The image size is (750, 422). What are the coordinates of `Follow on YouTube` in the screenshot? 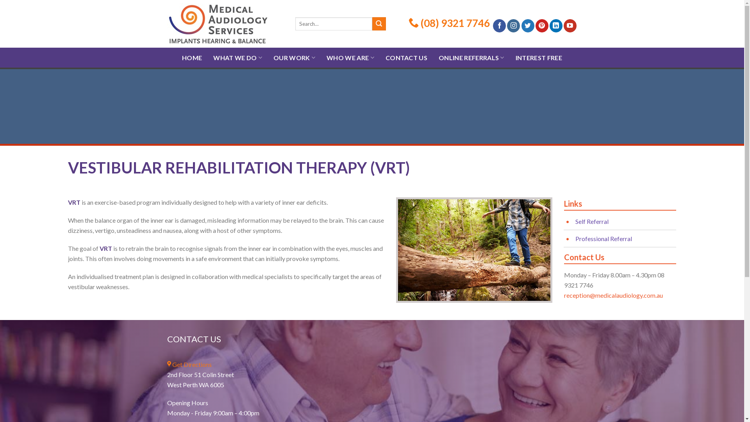 It's located at (570, 26).